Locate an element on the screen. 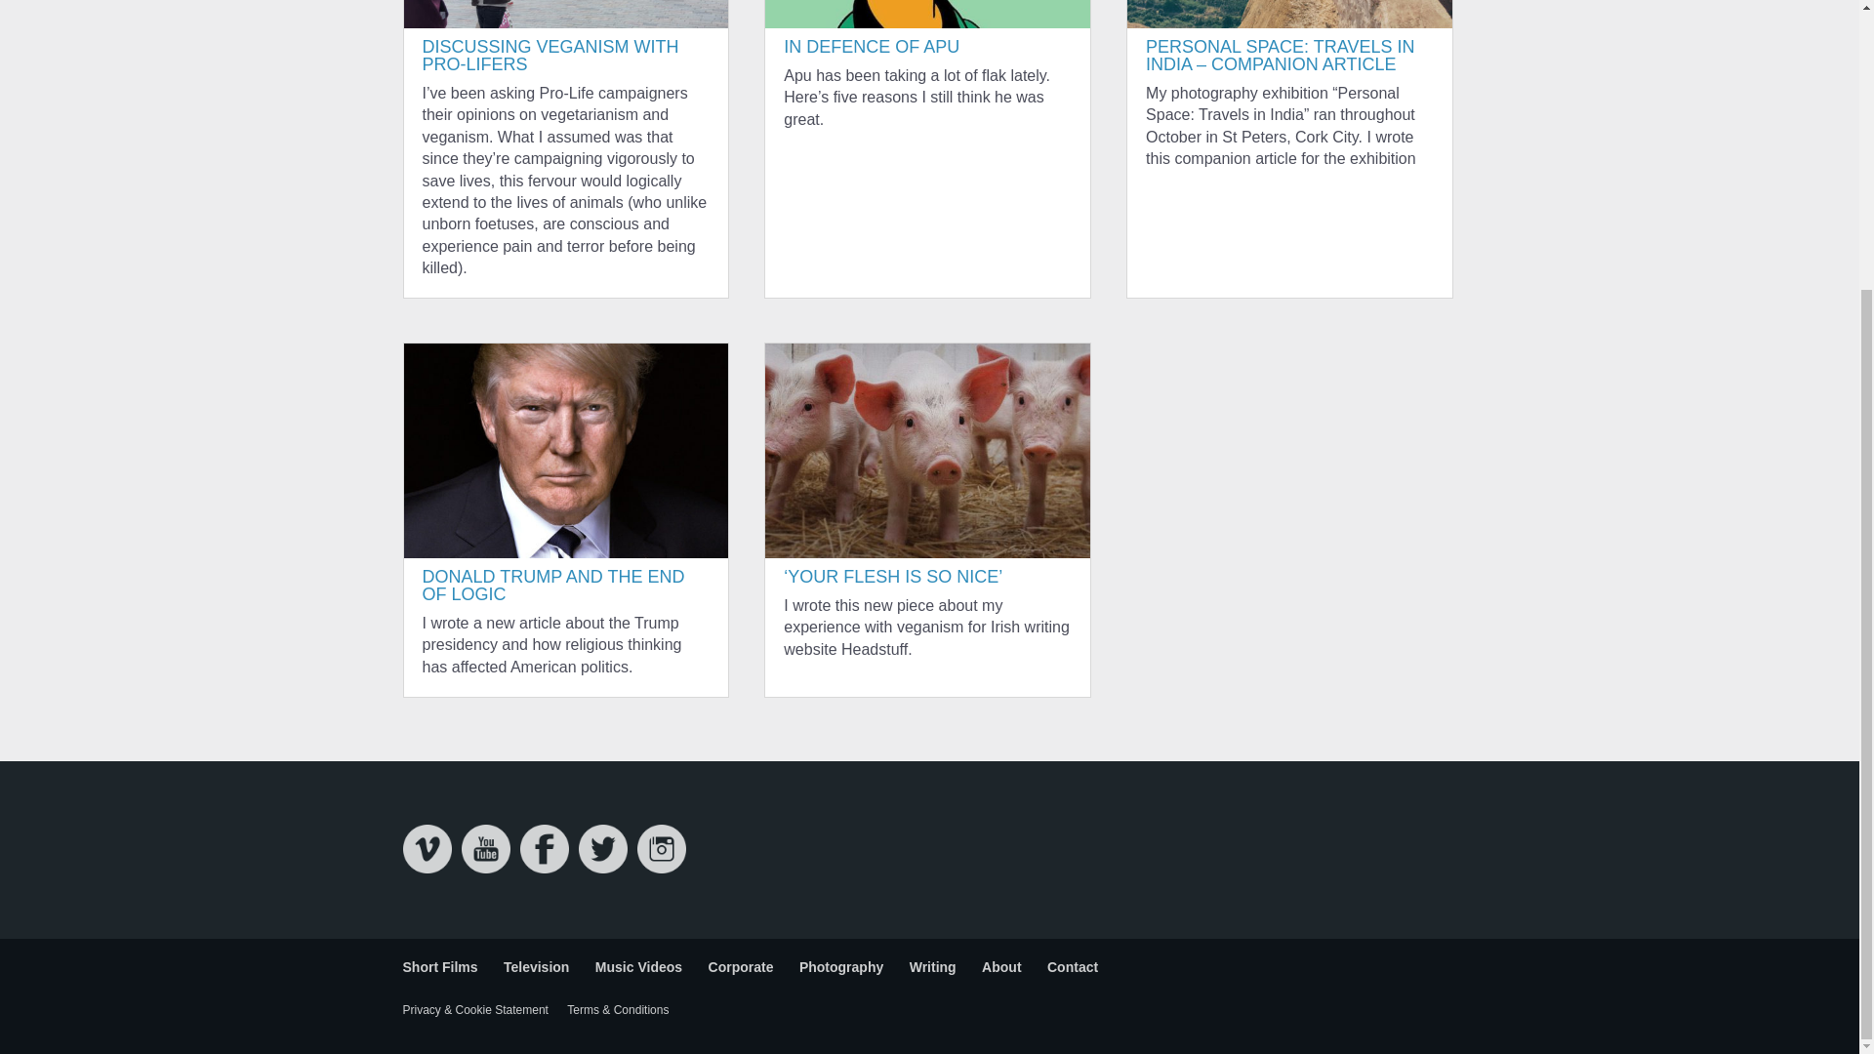  Television is located at coordinates (537, 966).